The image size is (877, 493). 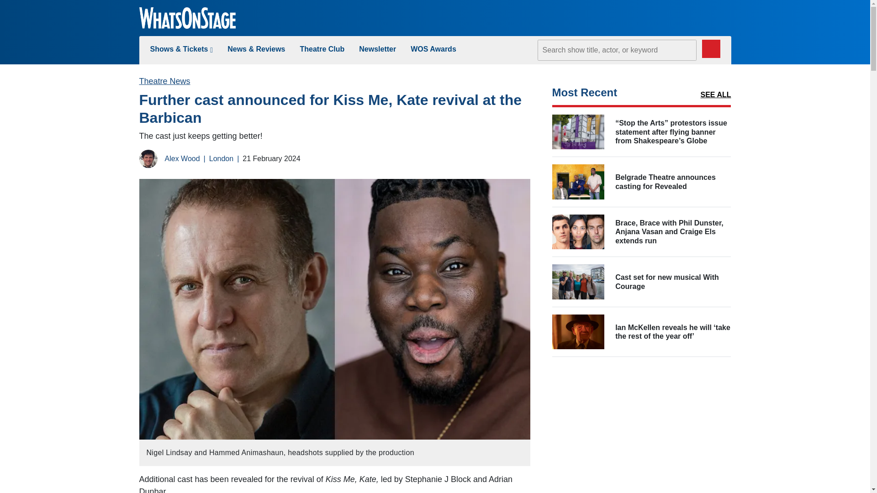 What do you see at coordinates (377, 49) in the screenshot?
I see `Newsletter` at bounding box center [377, 49].